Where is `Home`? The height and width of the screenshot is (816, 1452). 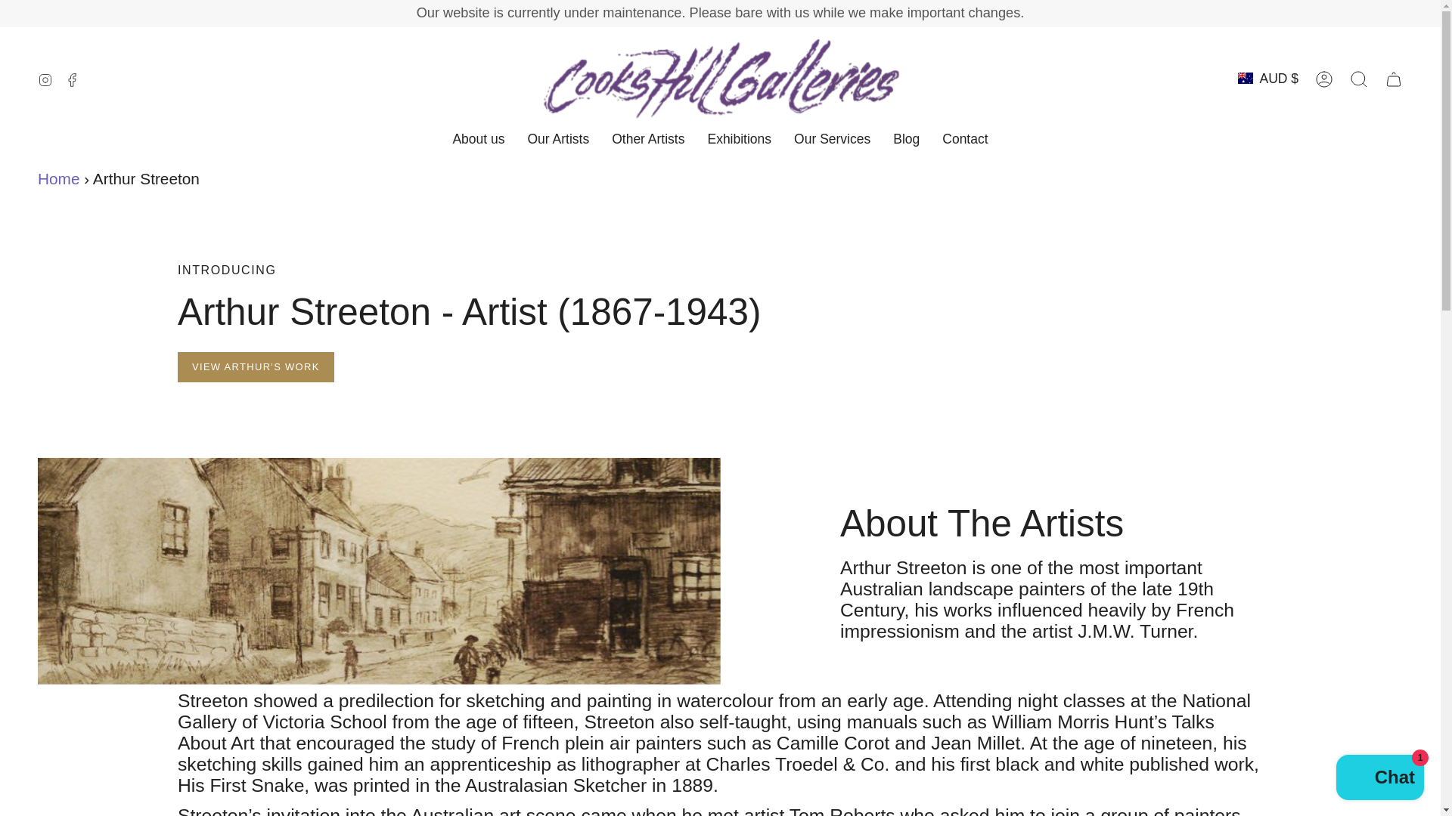
Home is located at coordinates (58, 178).